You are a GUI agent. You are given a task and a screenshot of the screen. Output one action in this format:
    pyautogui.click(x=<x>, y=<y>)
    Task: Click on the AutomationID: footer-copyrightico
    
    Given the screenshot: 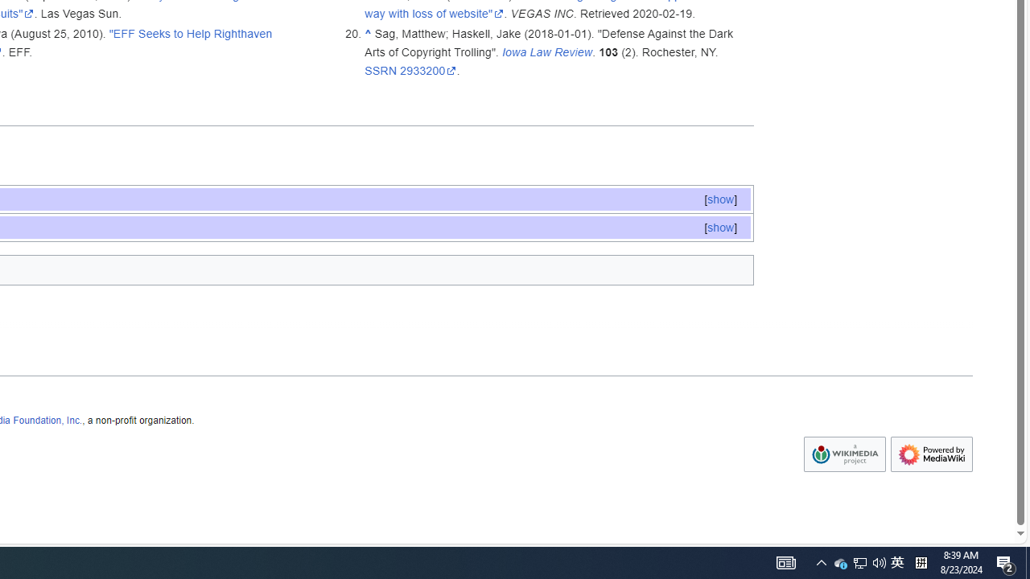 What is the action you would take?
    pyautogui.click(x=844, y=455)
    